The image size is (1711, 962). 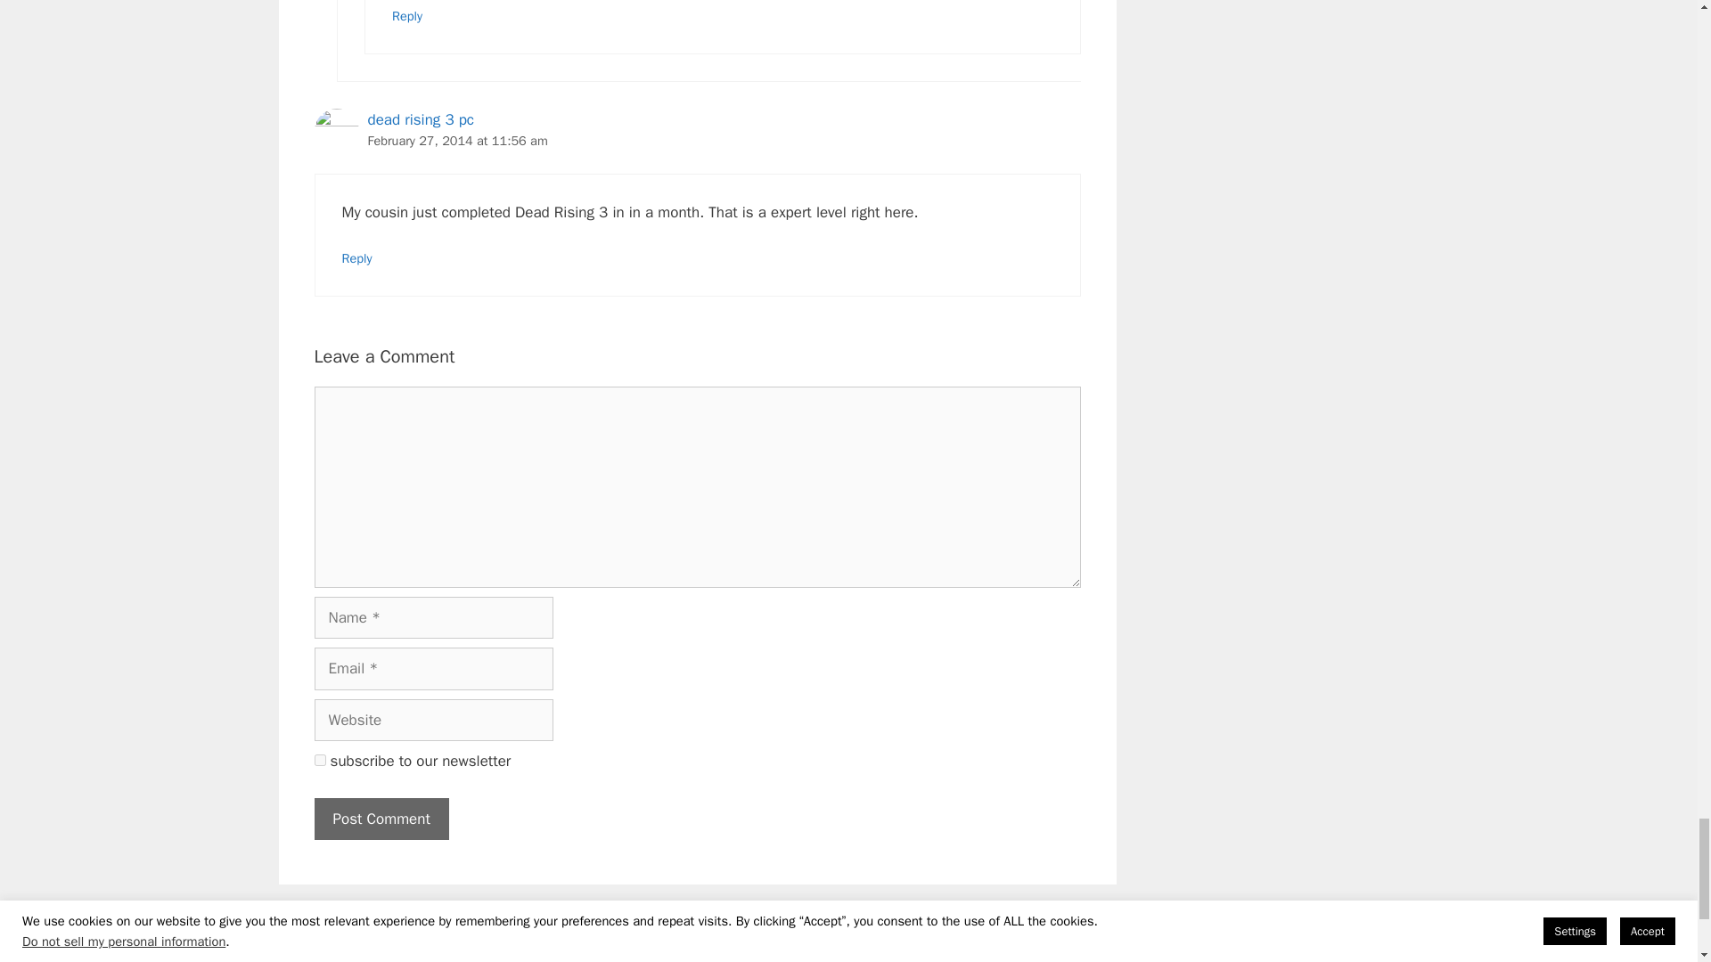 What do you see at coordinates (381, 819) in the screenshot?
I see `Post Comment` at bounding box center [381, 819].